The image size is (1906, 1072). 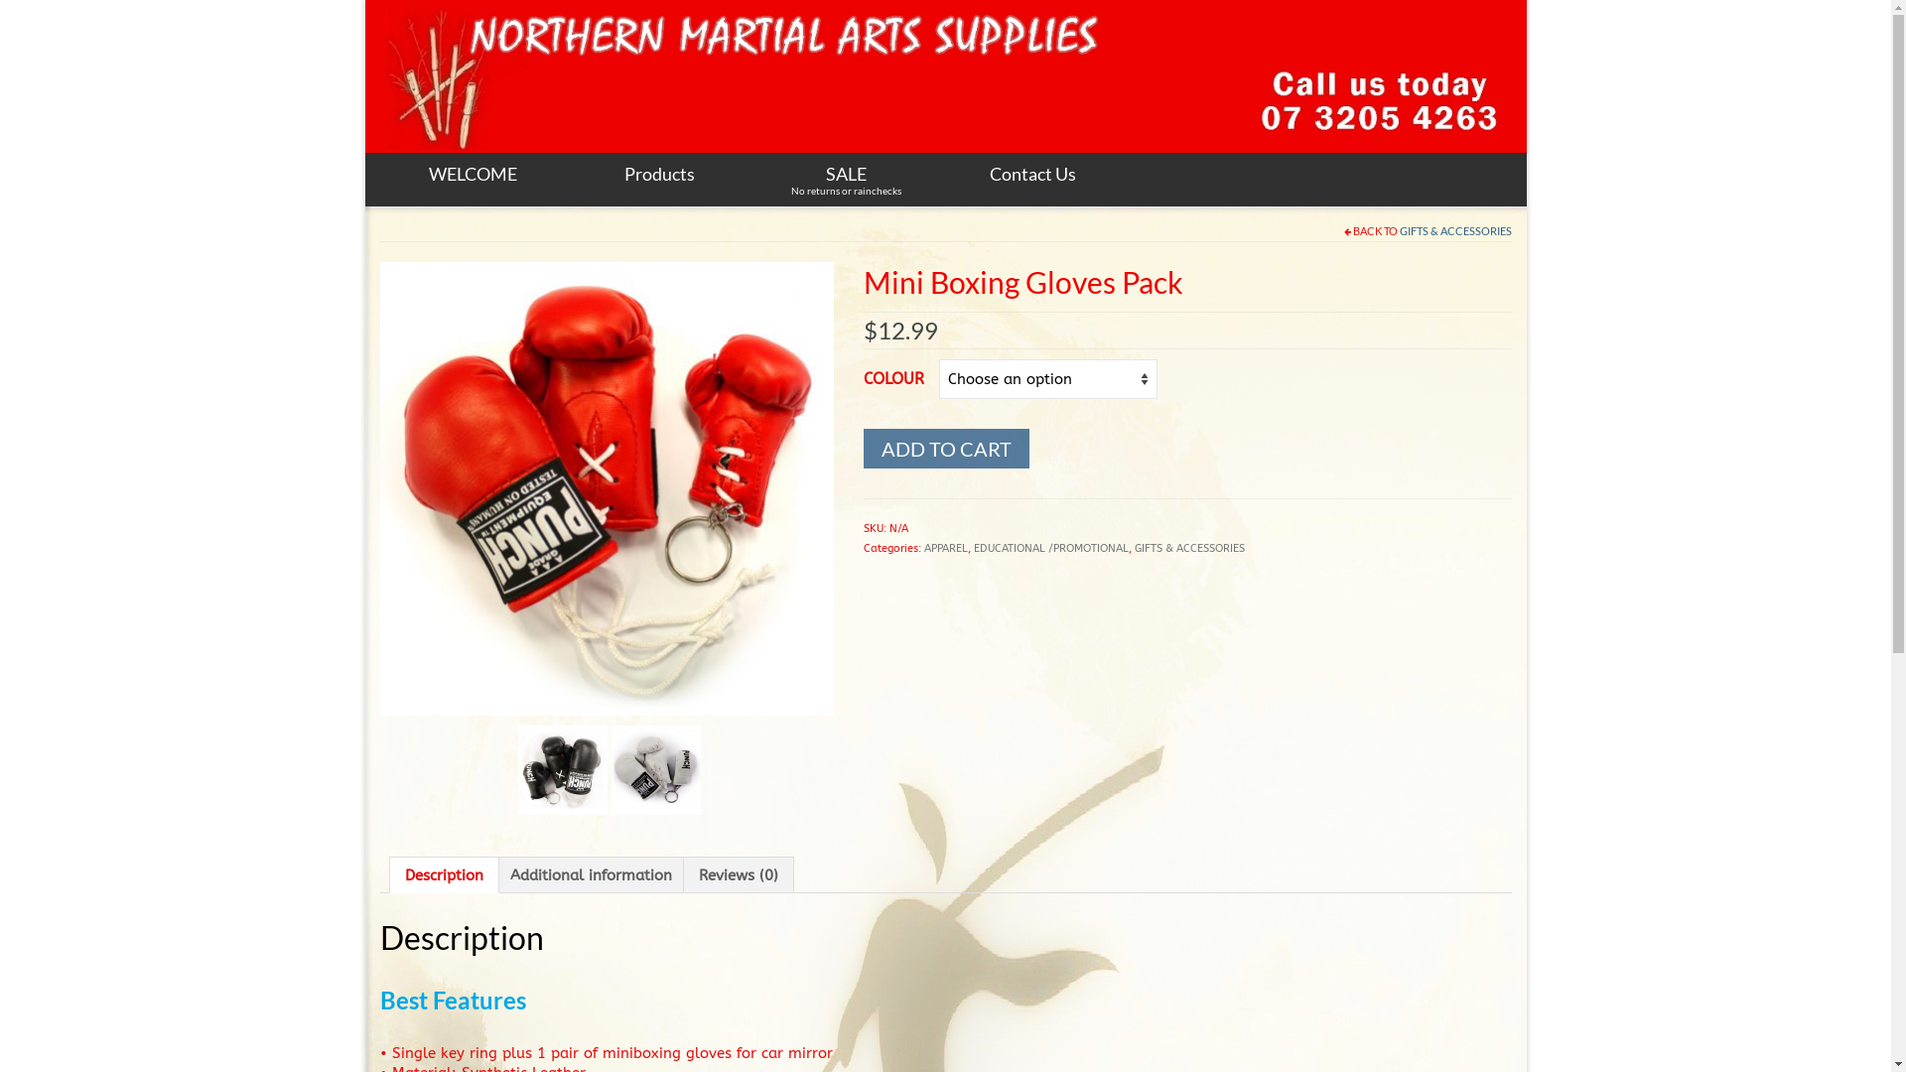 I want to click on mini-glove-redweb1, so click(x=607, y=487).